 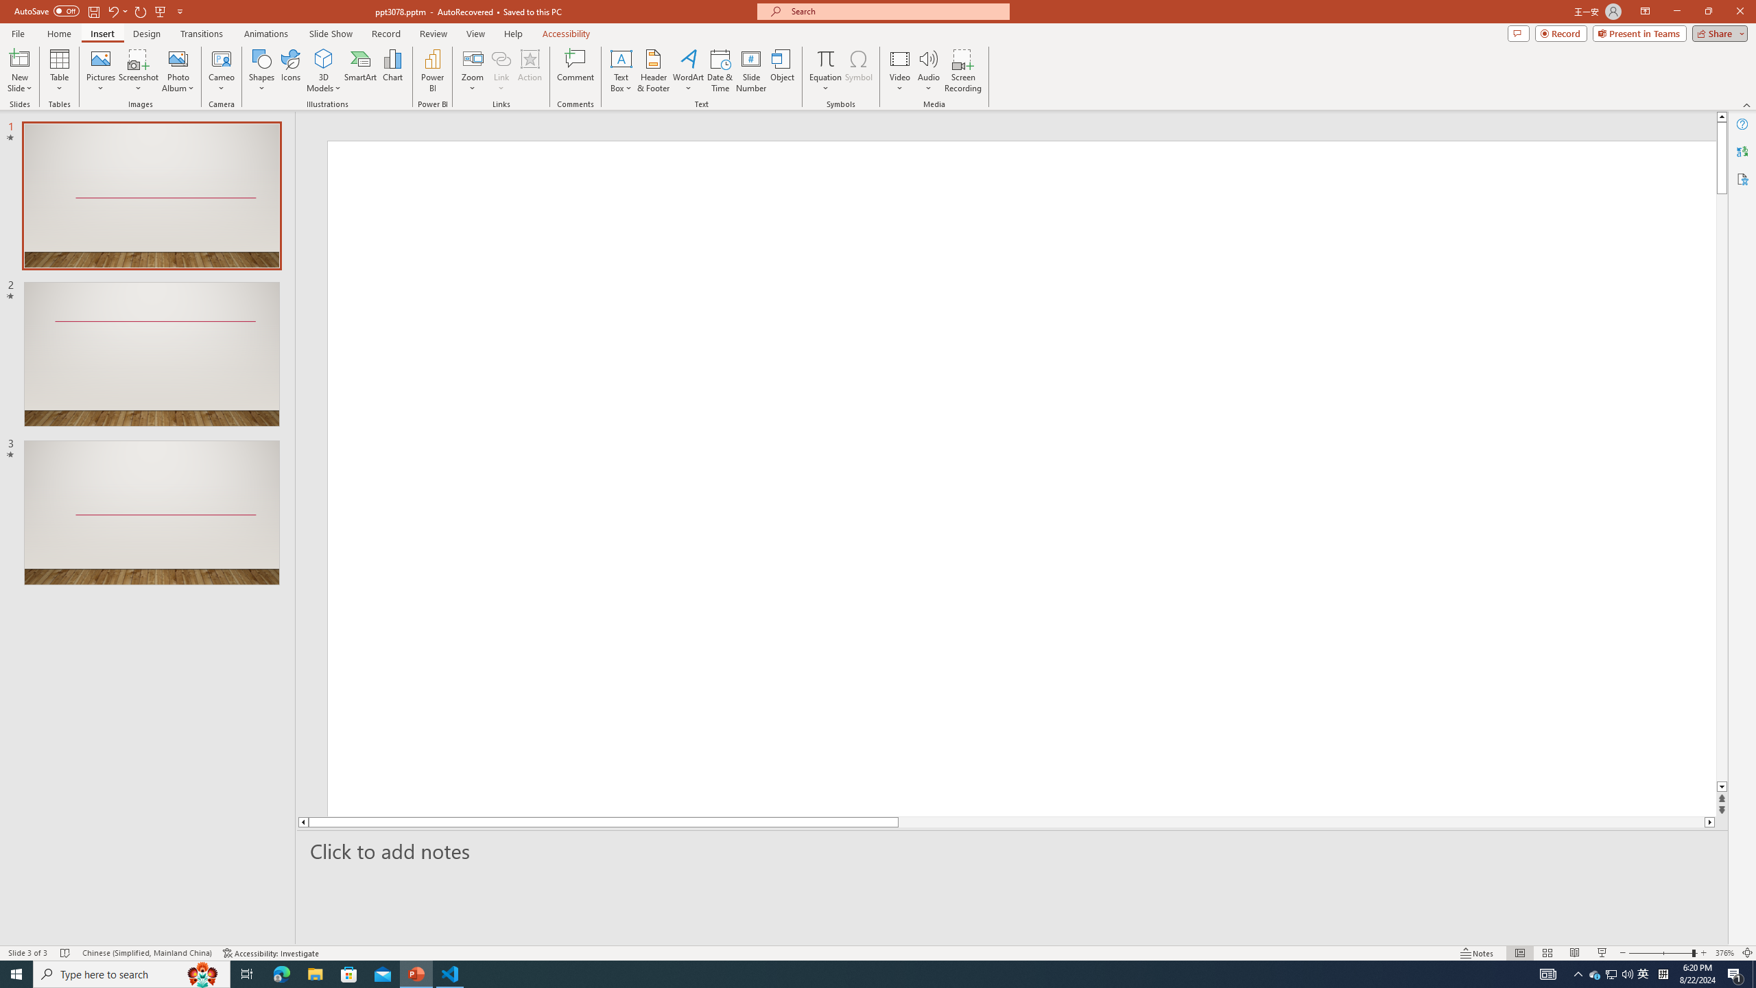 What do you see at coordinates (1724, 953) in the screenshot?
I see `Zoom 376%` at bounding box center [1724, 953].